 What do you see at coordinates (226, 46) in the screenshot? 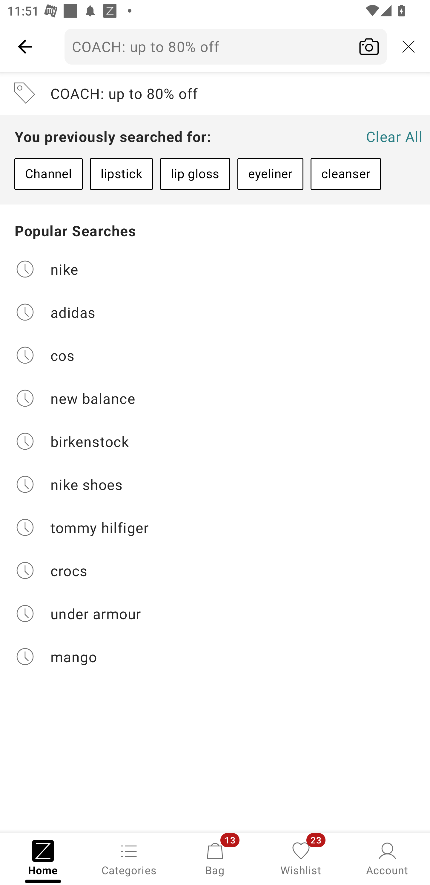
I see `COACH: up to 80% off` at bounding box center [226, 46].